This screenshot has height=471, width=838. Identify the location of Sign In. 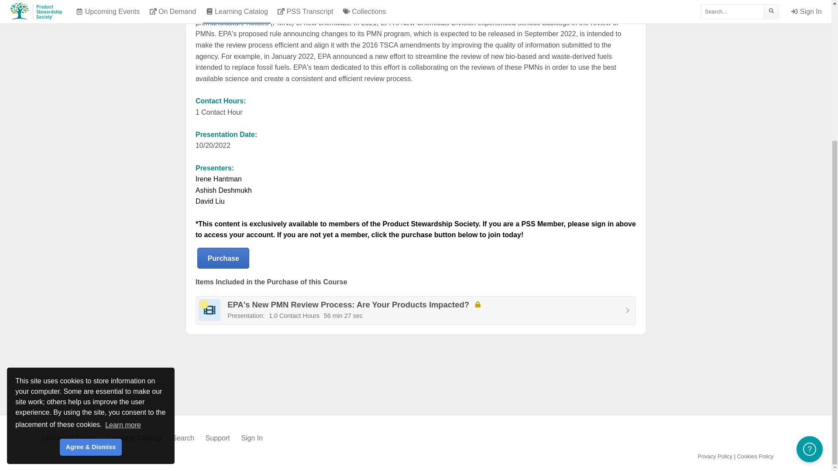
(252, 438).